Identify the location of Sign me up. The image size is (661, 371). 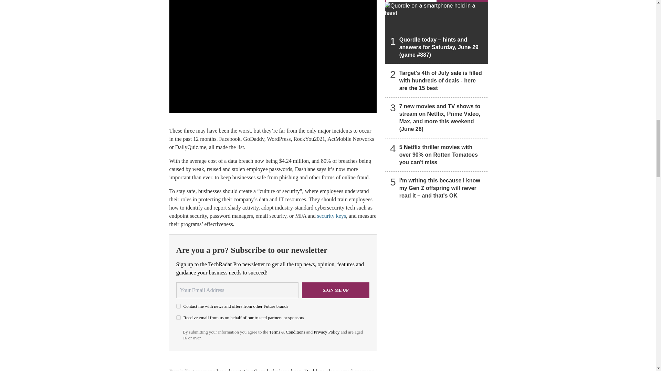
(336, 290).